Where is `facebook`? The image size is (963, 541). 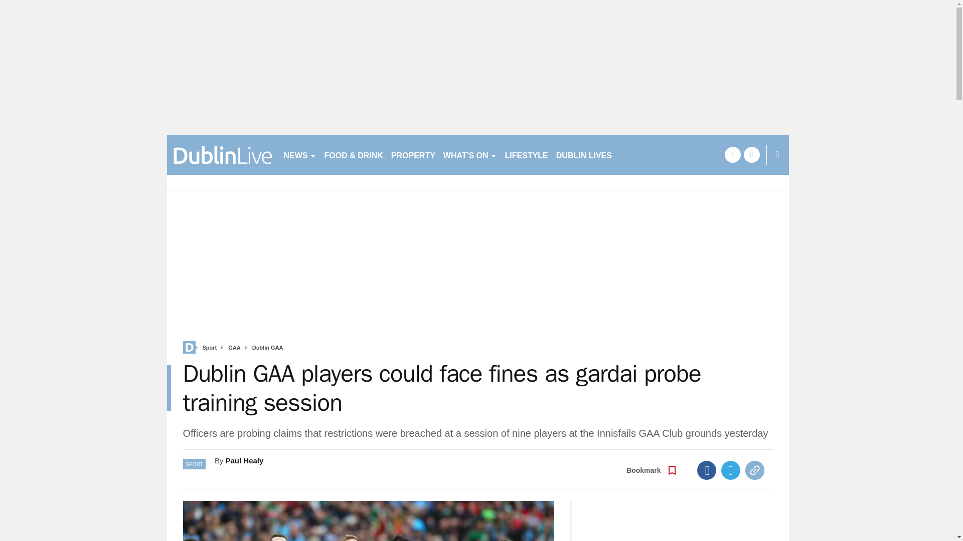 facebook is located at coordinates (732, 154).